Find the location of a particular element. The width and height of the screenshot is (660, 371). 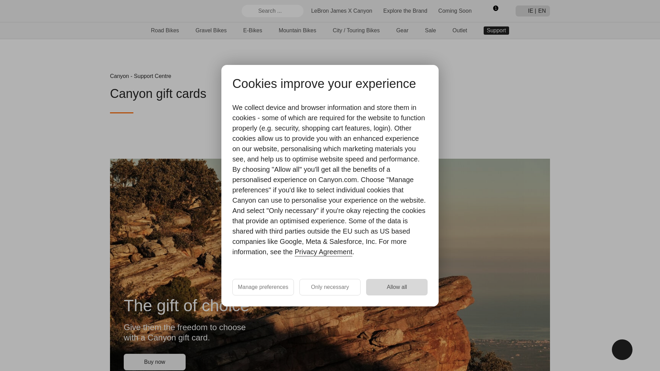

1 is located at coordinates (493, 11).